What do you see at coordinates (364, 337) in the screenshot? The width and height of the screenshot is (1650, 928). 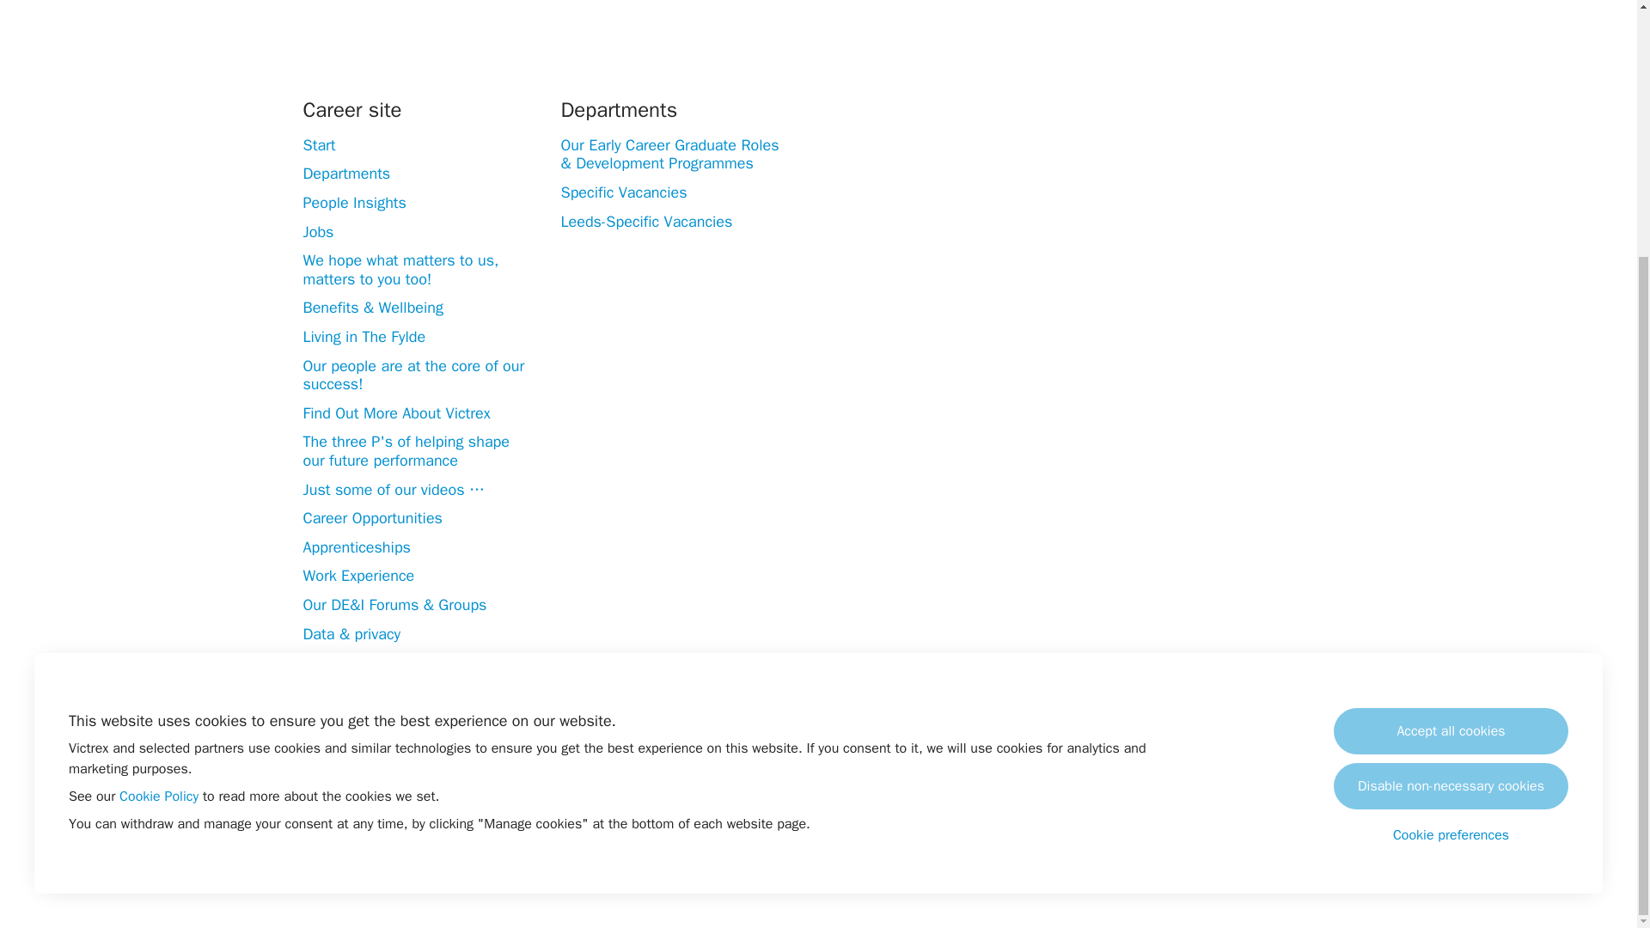 I see `Living in The Fylde` at bounding box center [364, 337].